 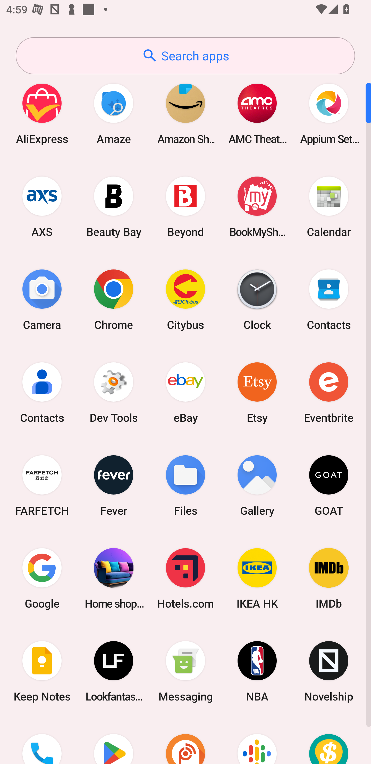 I want to click on Podcasts, so click(x=257, y=741).